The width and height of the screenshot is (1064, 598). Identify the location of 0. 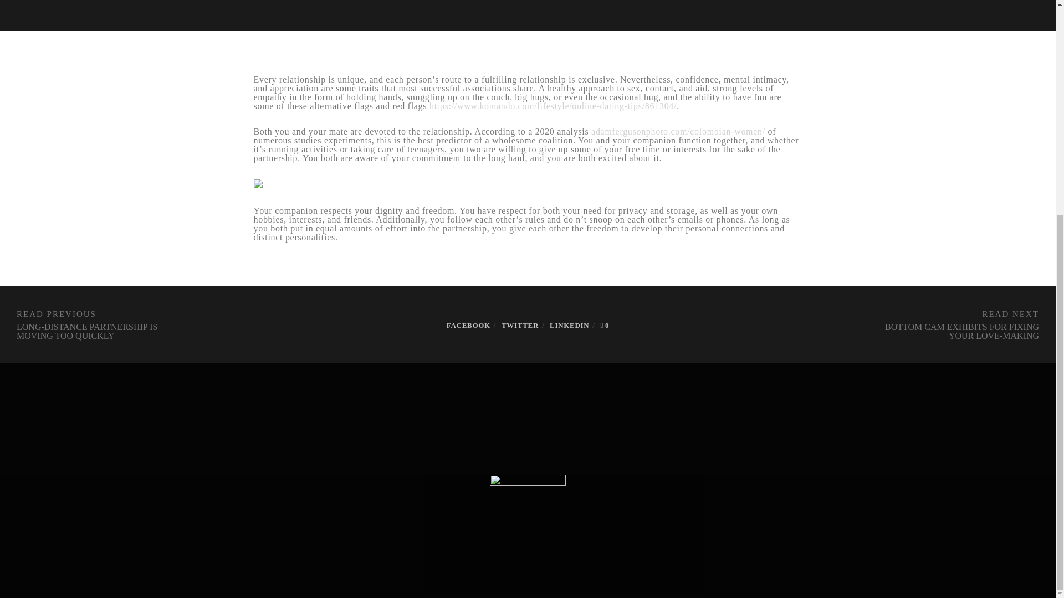
(604, 325).